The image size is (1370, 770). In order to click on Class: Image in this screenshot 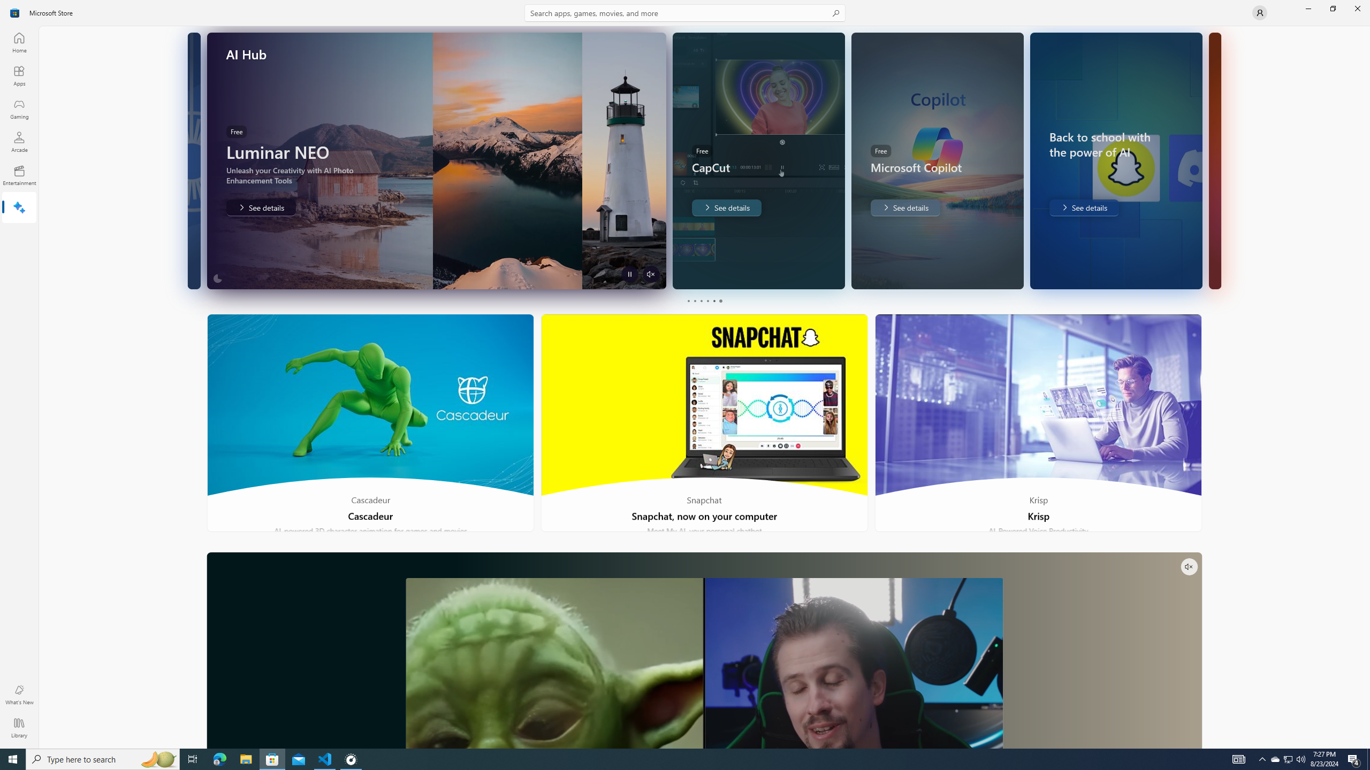, I will do `click(15, 13)`.